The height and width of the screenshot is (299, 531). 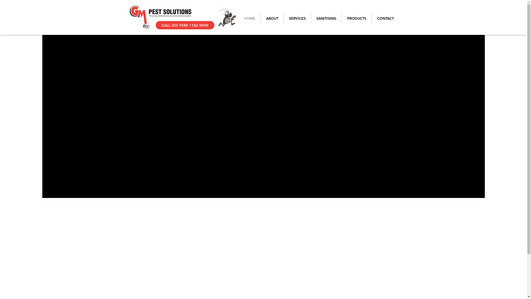 What do you see at coordinates (185, 25) in the screenshot?
I see `CALL (03) 9588 1182 NOW` at bounding box center [185, 25].